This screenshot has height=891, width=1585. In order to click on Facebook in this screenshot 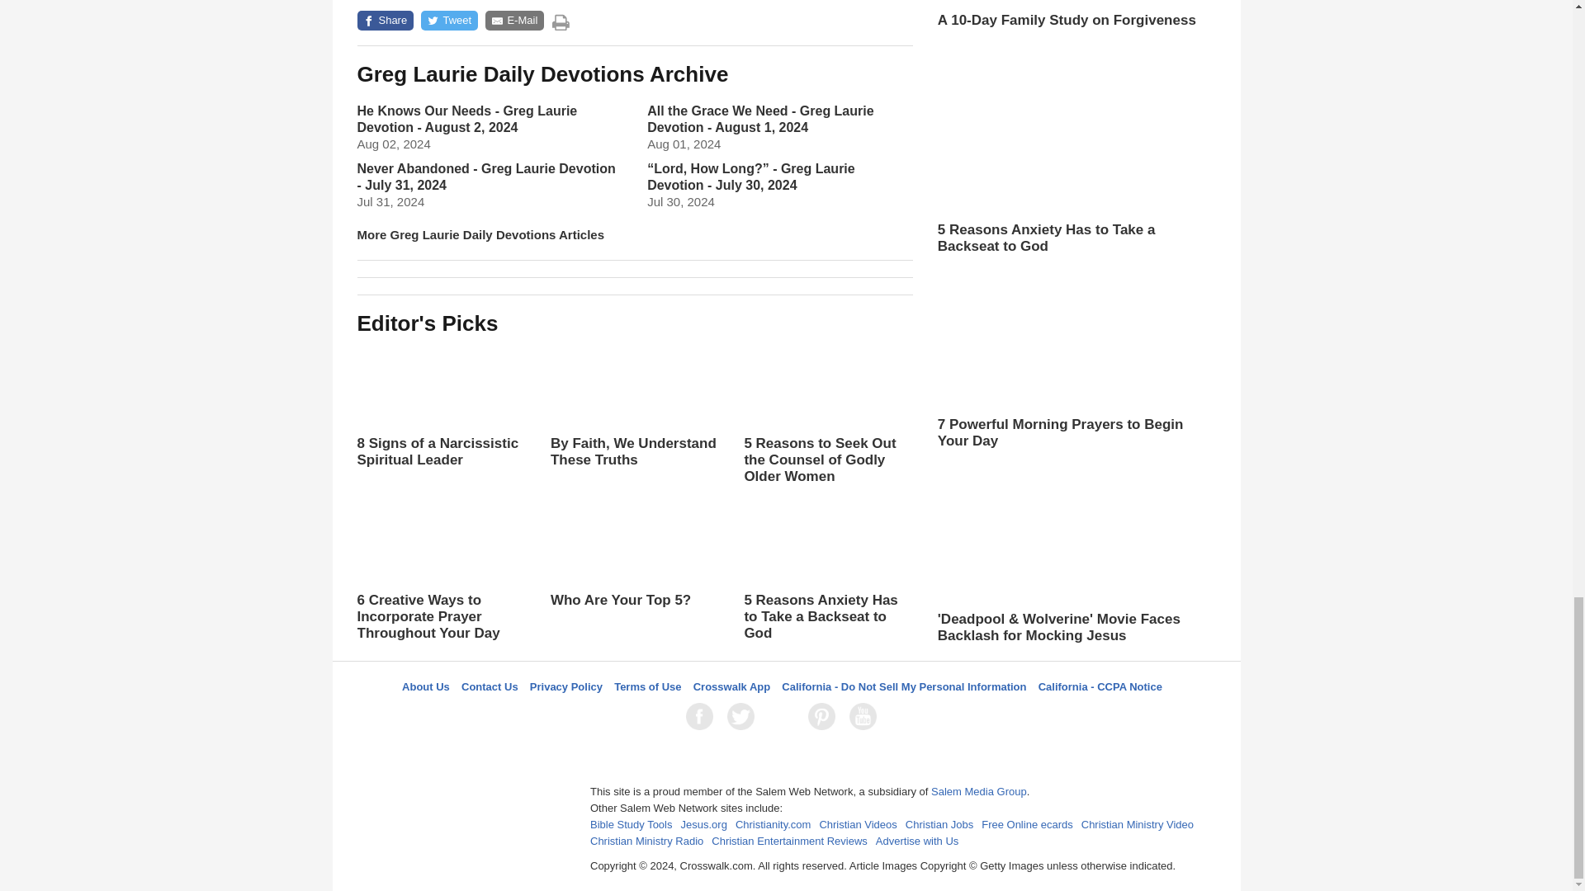, I will do `click(703, 716)`.